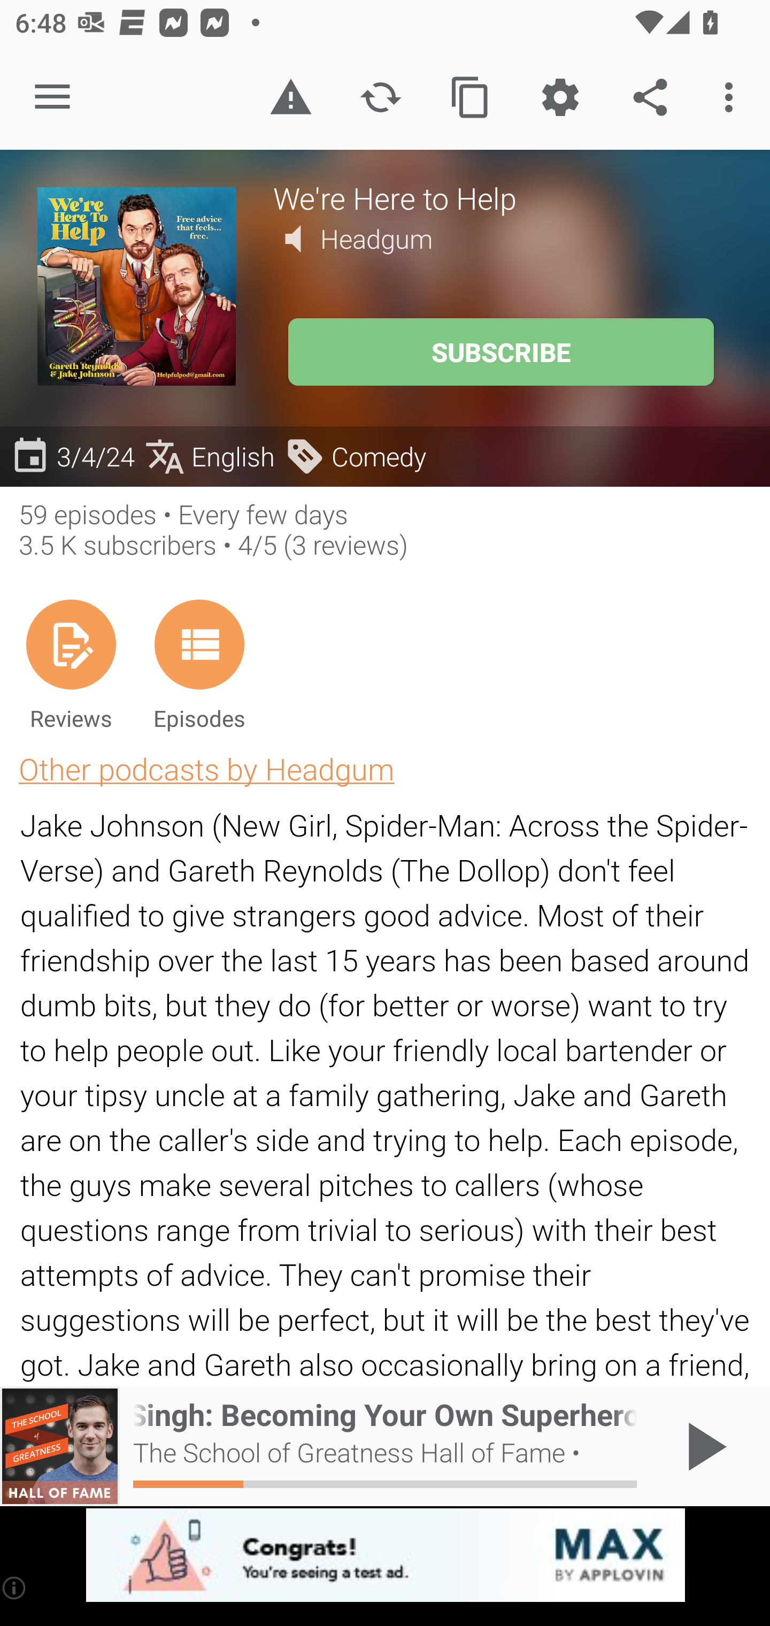 The height and width of the screenshot is (1626, 770). I want to click on Open navigation sidebar, so click(52, 97).